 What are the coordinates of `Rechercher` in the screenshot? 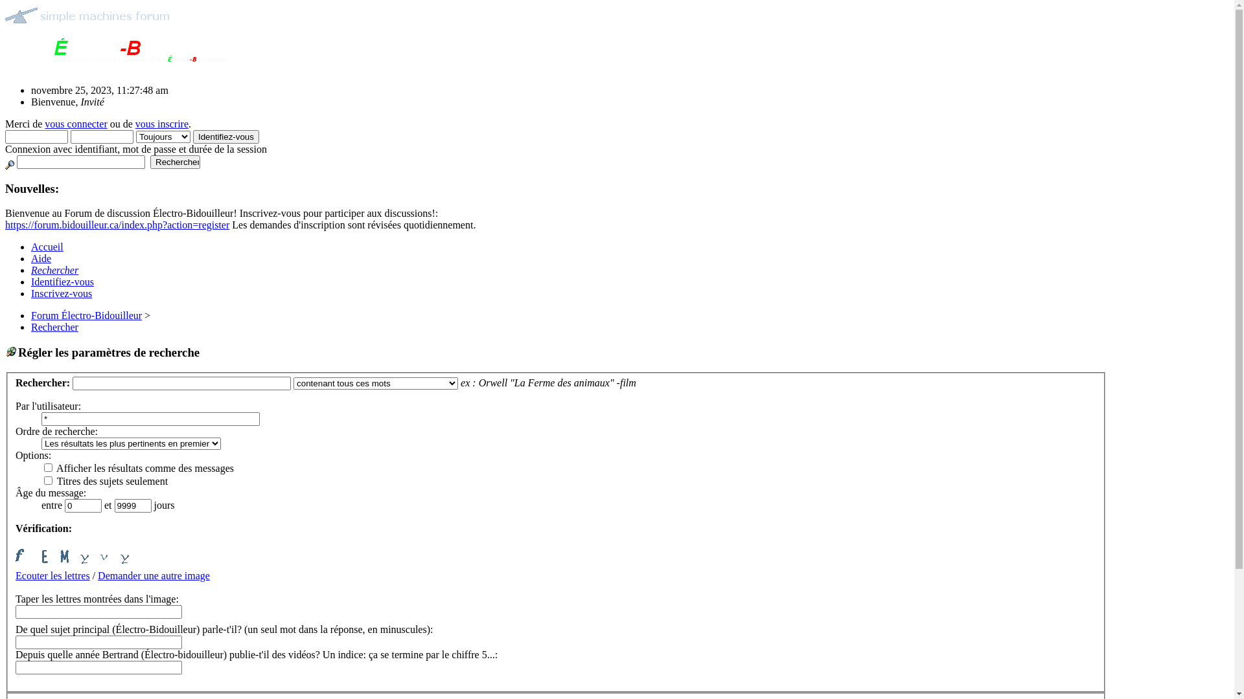 It's located at (54, 271).